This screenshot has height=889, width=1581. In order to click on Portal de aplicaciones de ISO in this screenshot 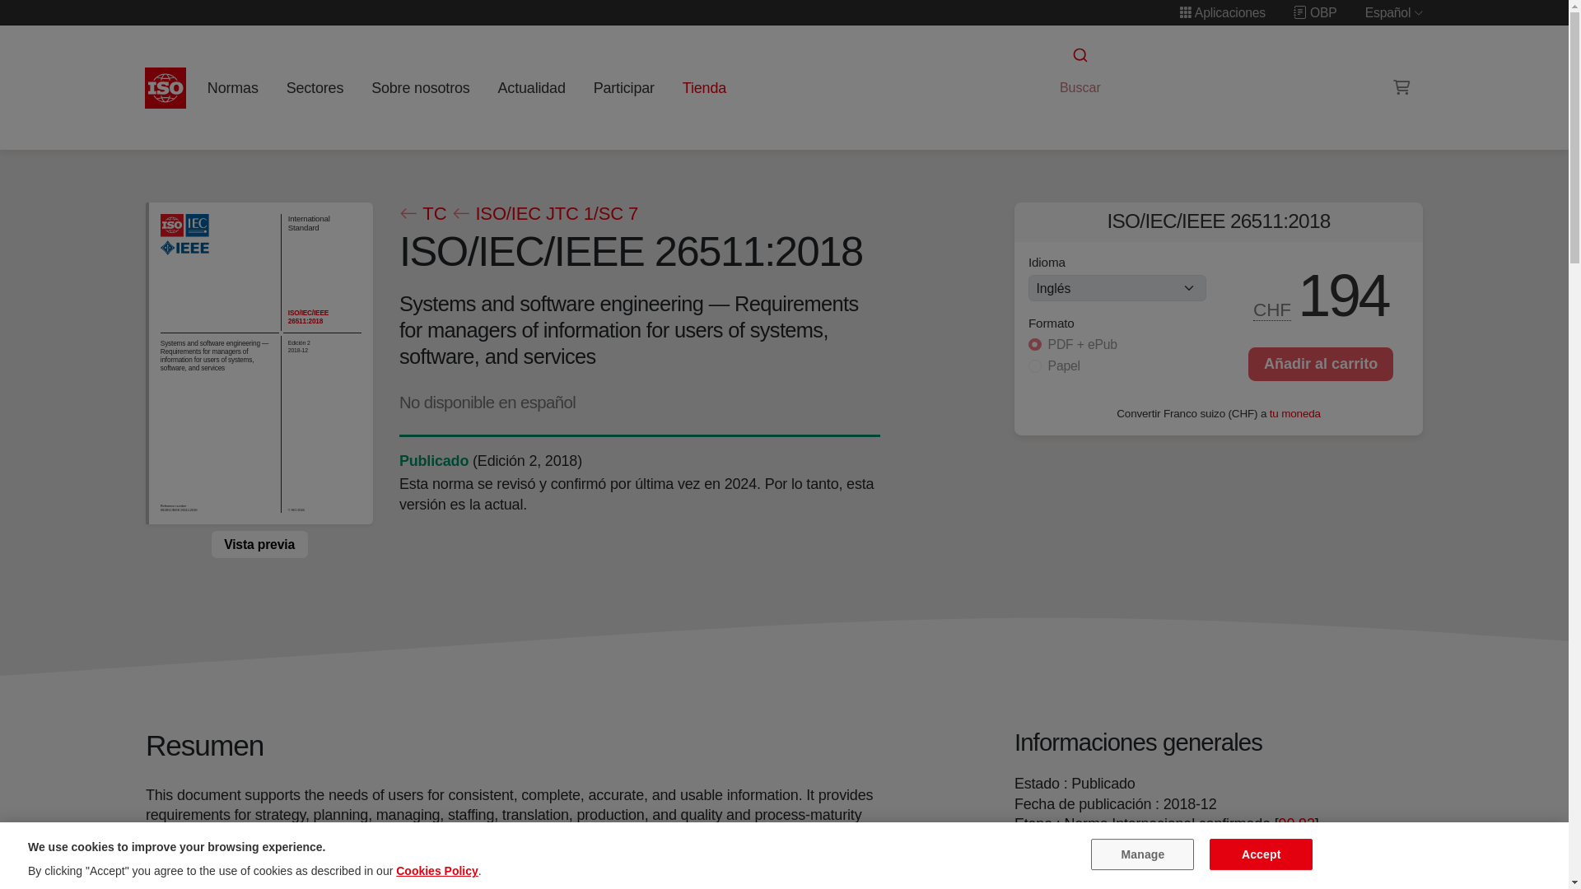, I will do `click(1222, 12)`.